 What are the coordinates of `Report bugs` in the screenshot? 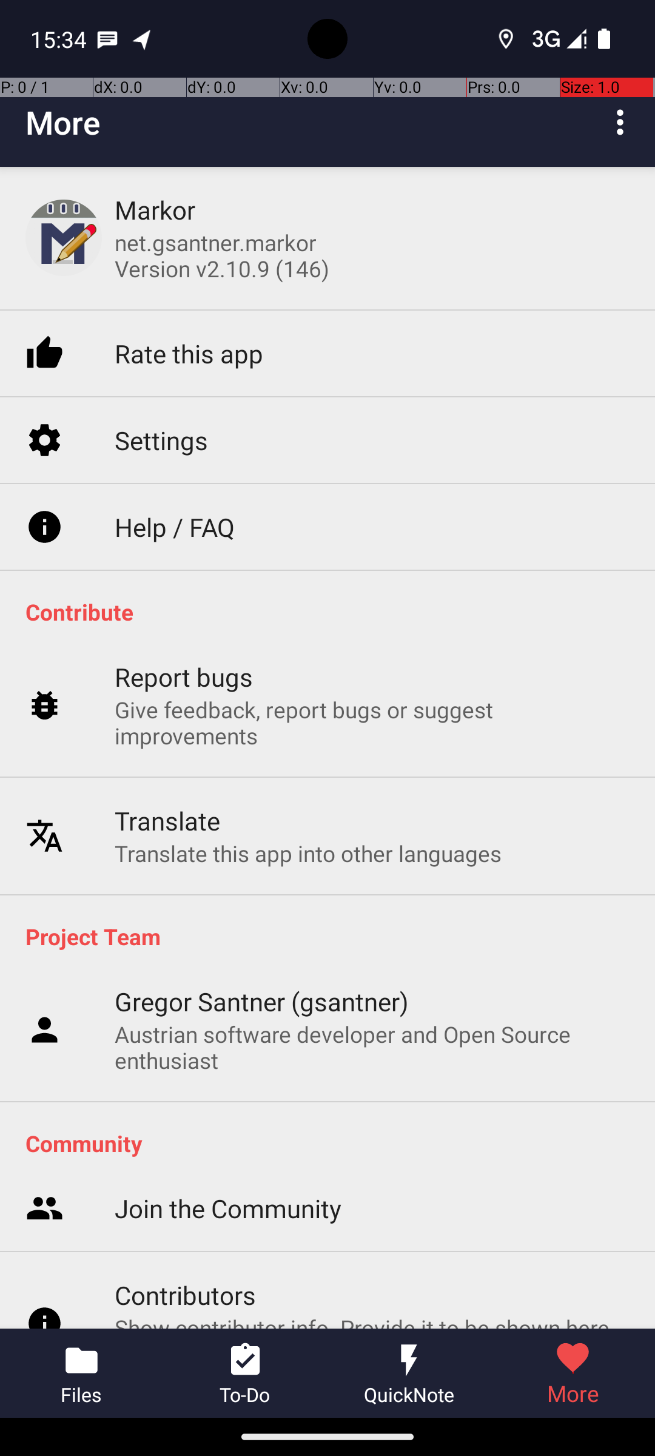 It's located at (184, 630).